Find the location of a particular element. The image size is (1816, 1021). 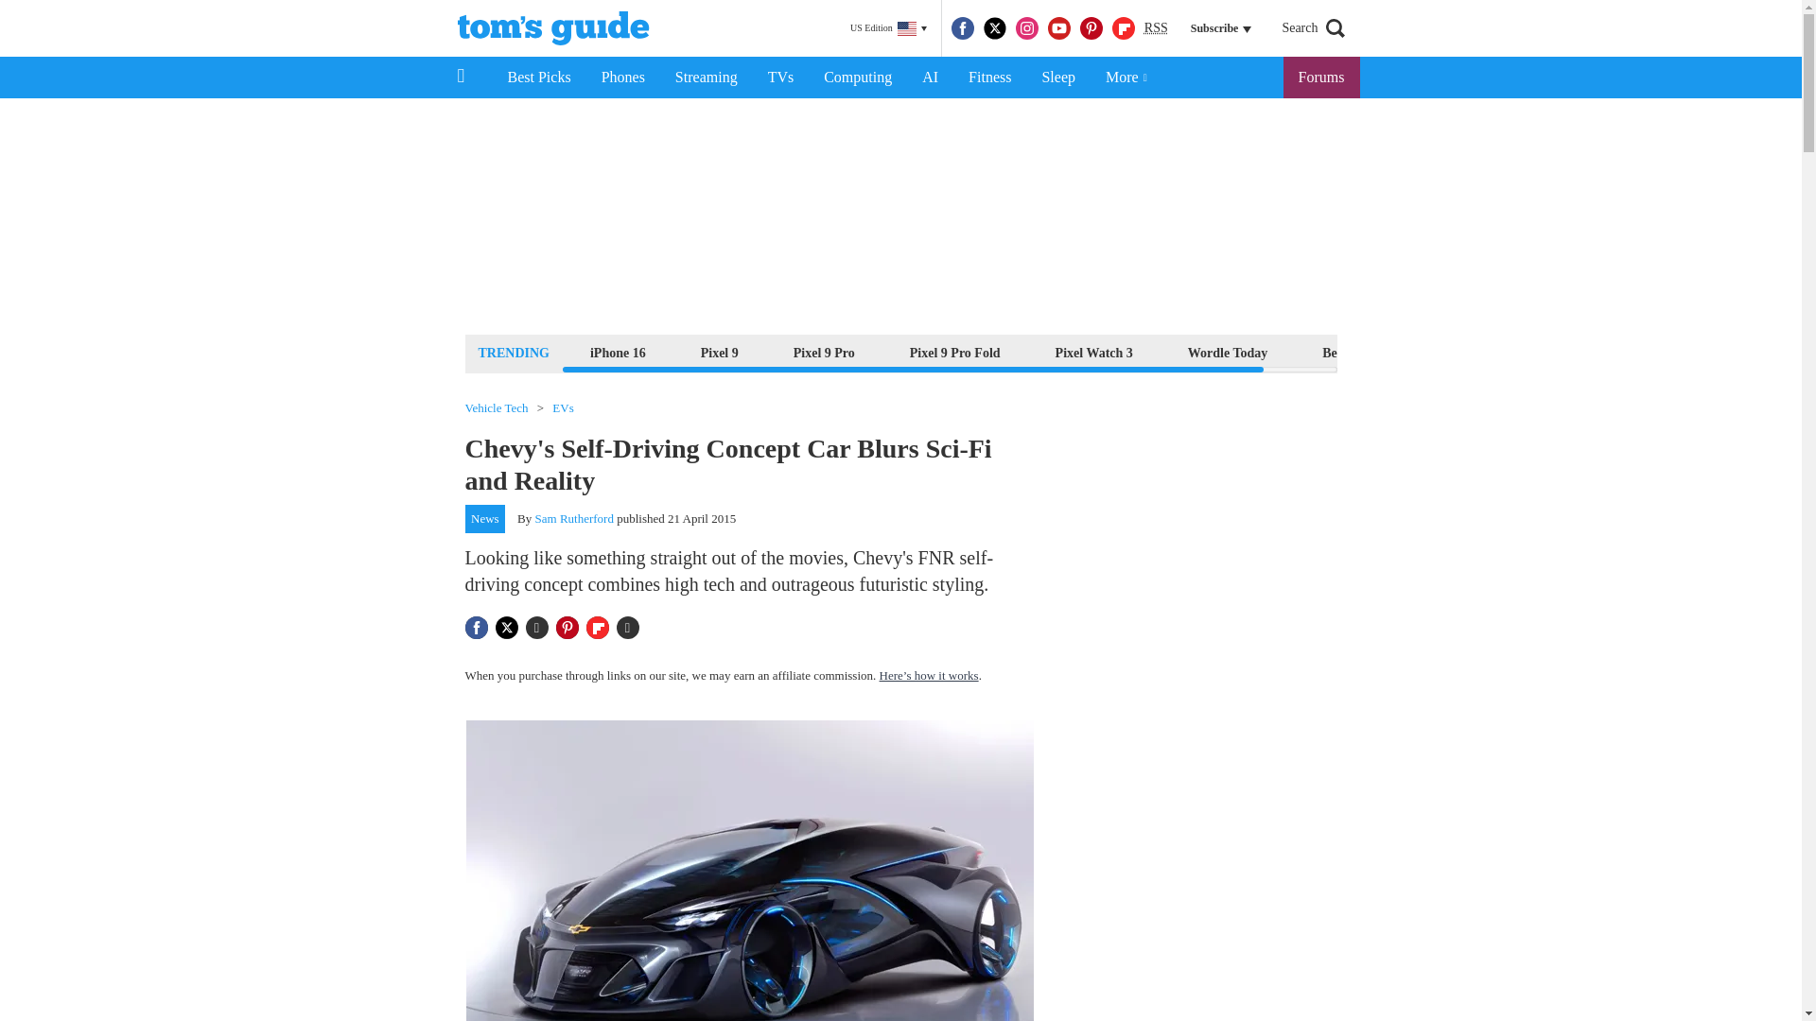

US Edition is located at coordinates (888, 28).